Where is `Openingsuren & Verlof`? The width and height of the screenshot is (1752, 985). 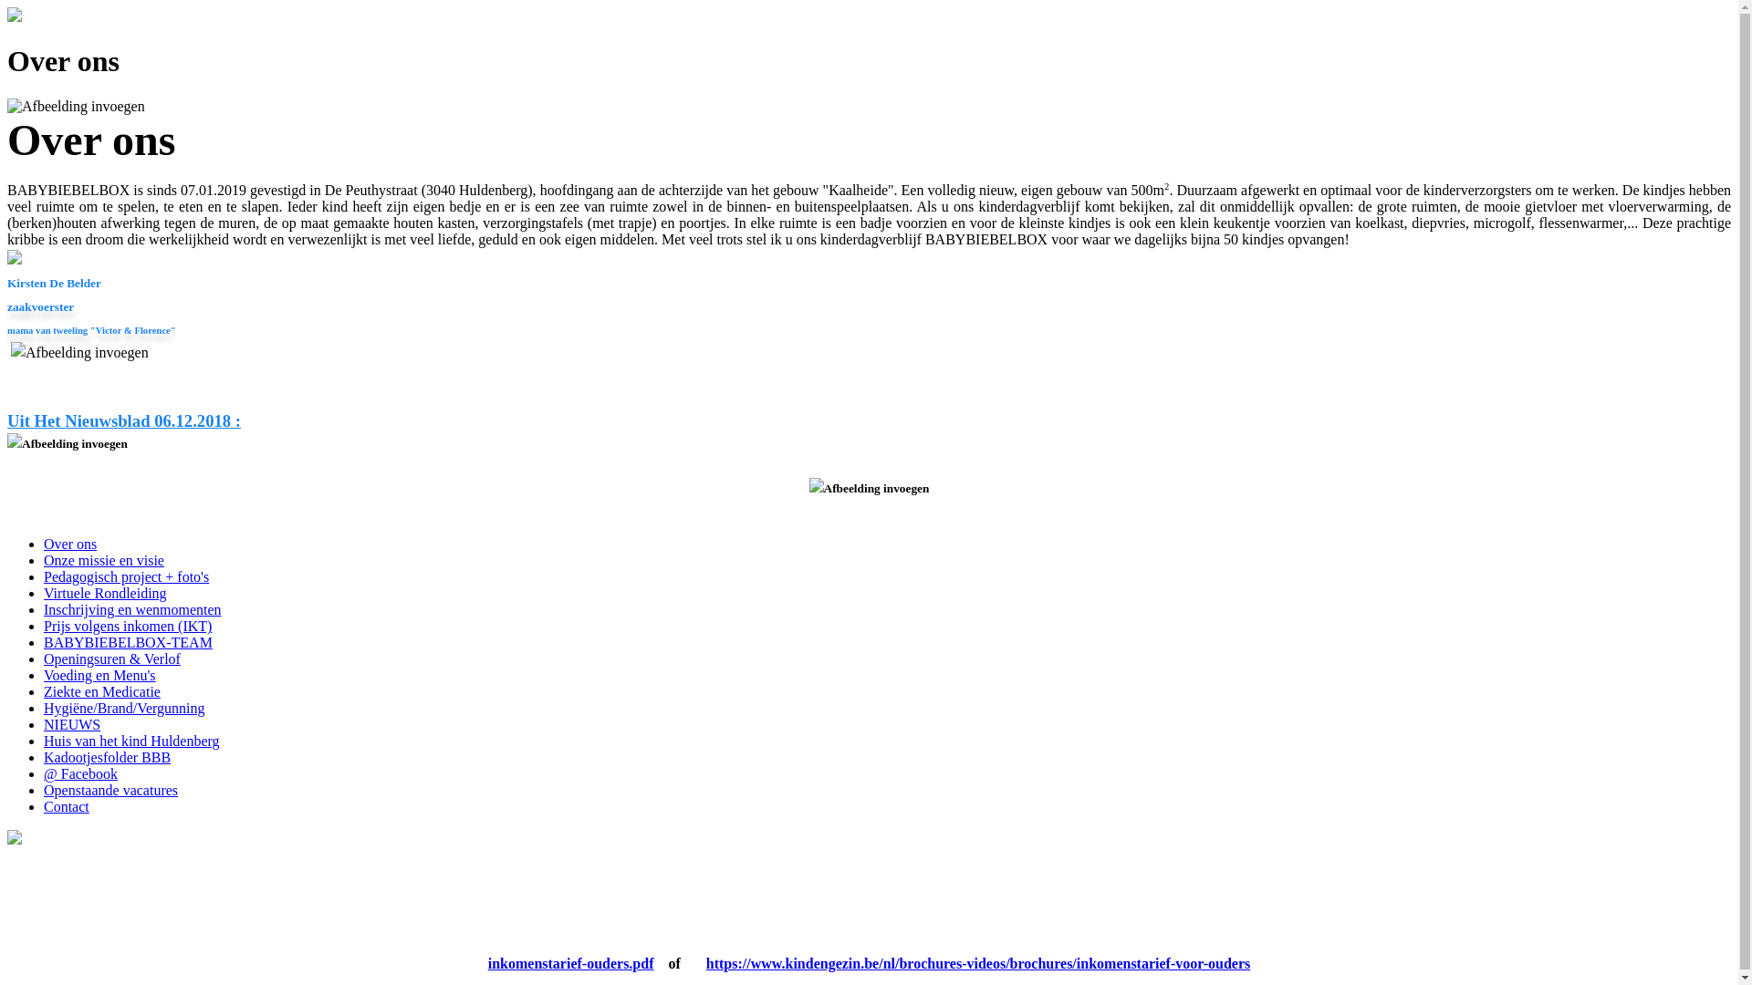
Openingsuren & Verlof is located at coordinates (112, 658).